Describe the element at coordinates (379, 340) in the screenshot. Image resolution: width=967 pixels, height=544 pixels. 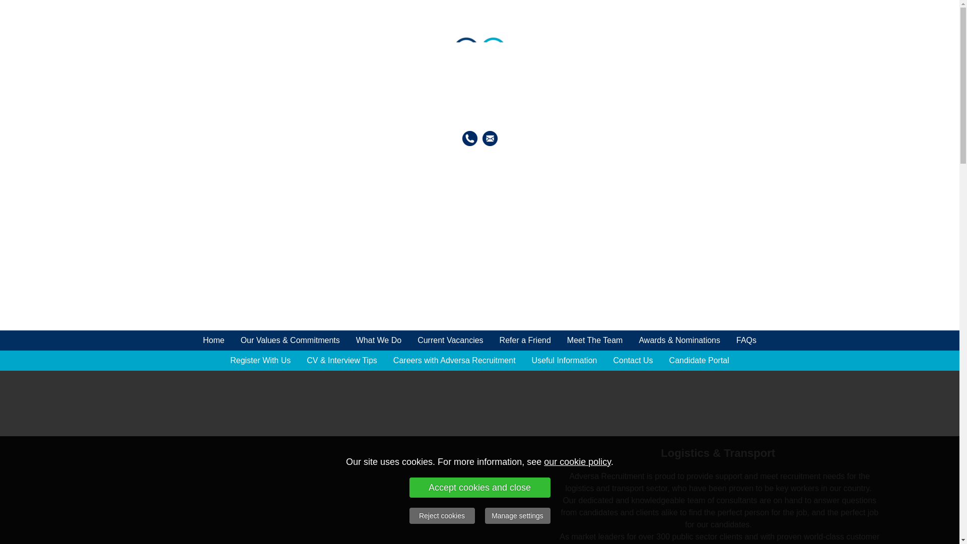
I see `What We Do` at that location.